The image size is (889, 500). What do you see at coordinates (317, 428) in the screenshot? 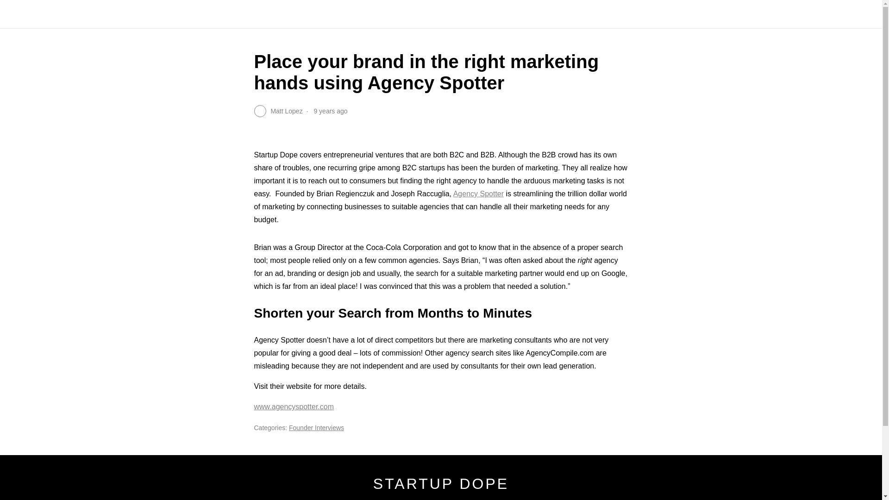
I see `Founder Interviews` at bounding box center [317, 428].